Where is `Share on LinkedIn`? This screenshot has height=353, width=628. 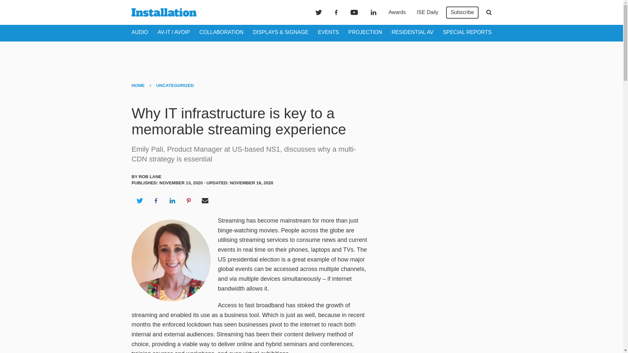 Share on LinkedIn is located at coordinates (172, 201).